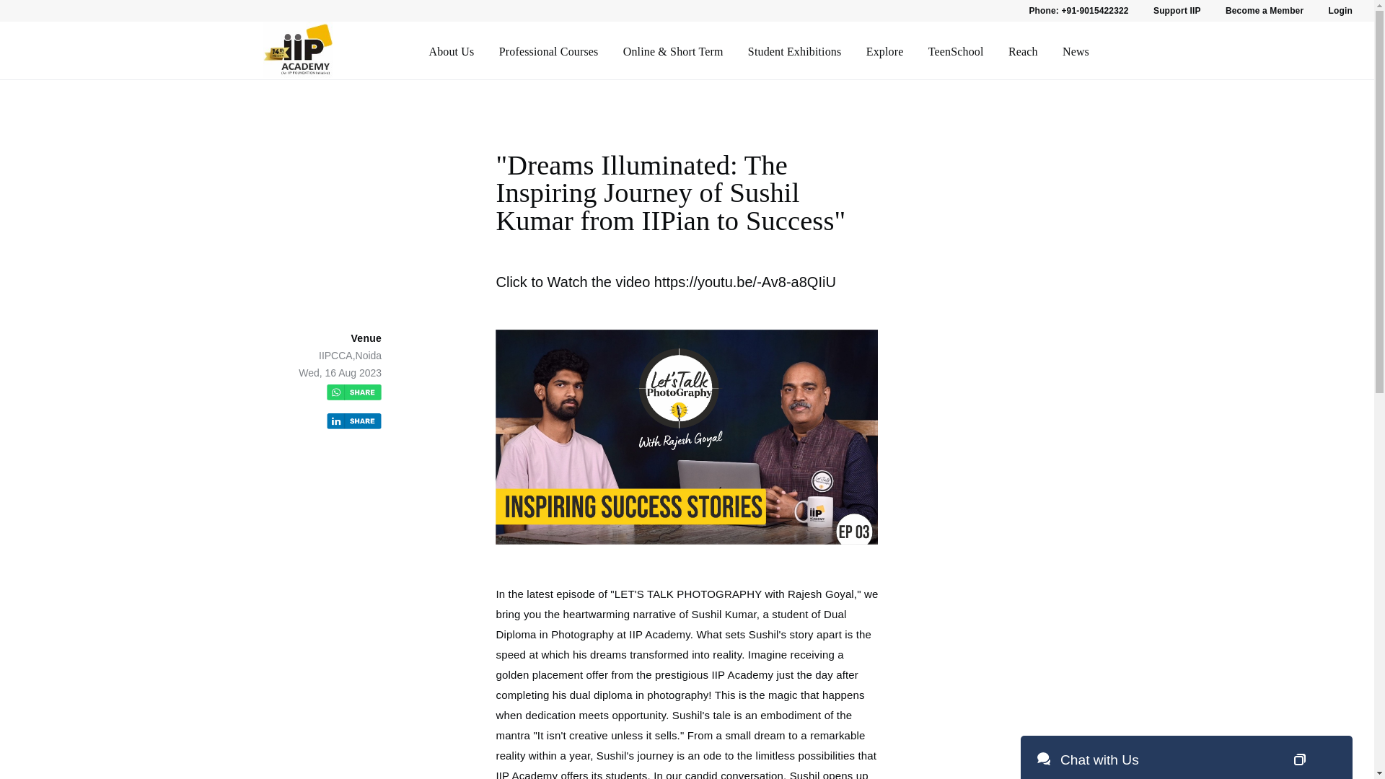  I want to click on Venue, so click(366, 338).